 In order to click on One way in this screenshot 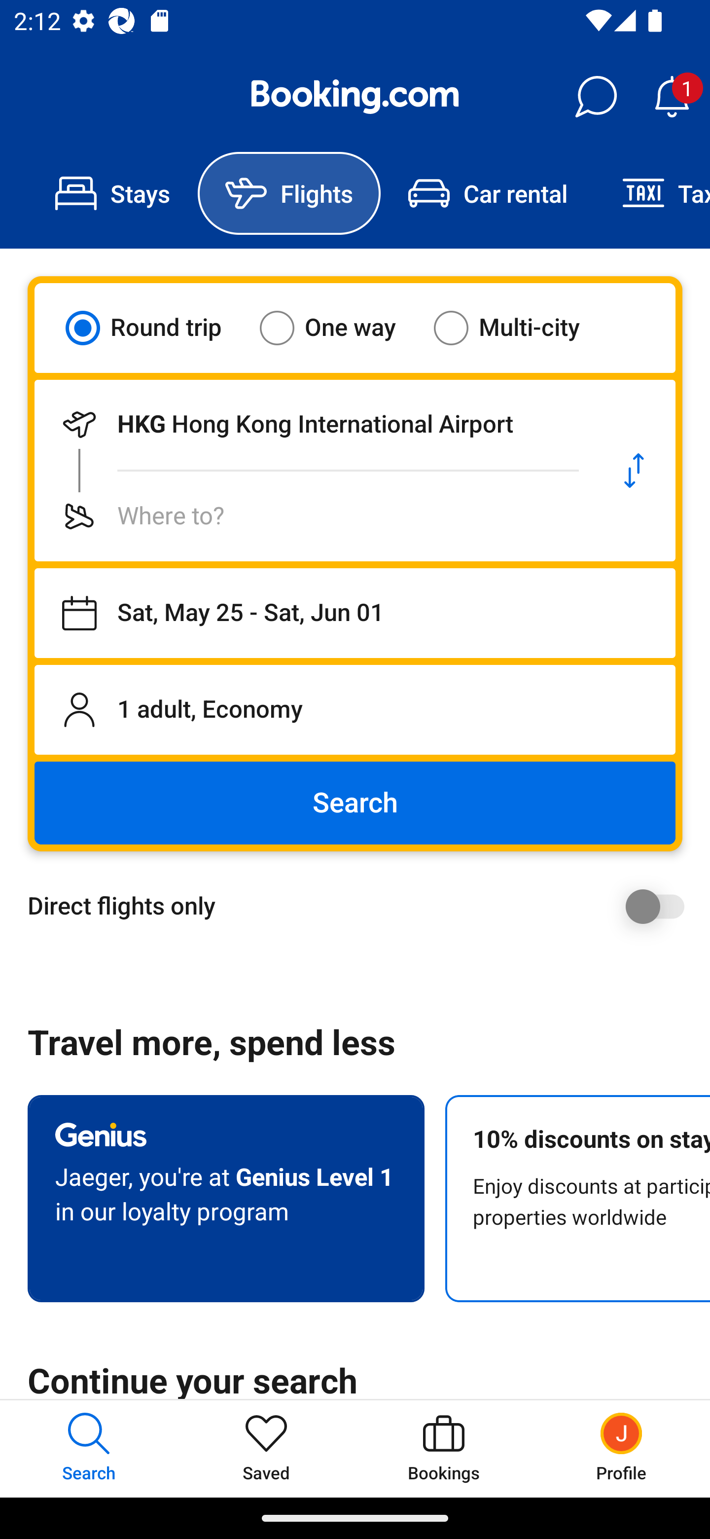, I will do `click(340, 328)`.